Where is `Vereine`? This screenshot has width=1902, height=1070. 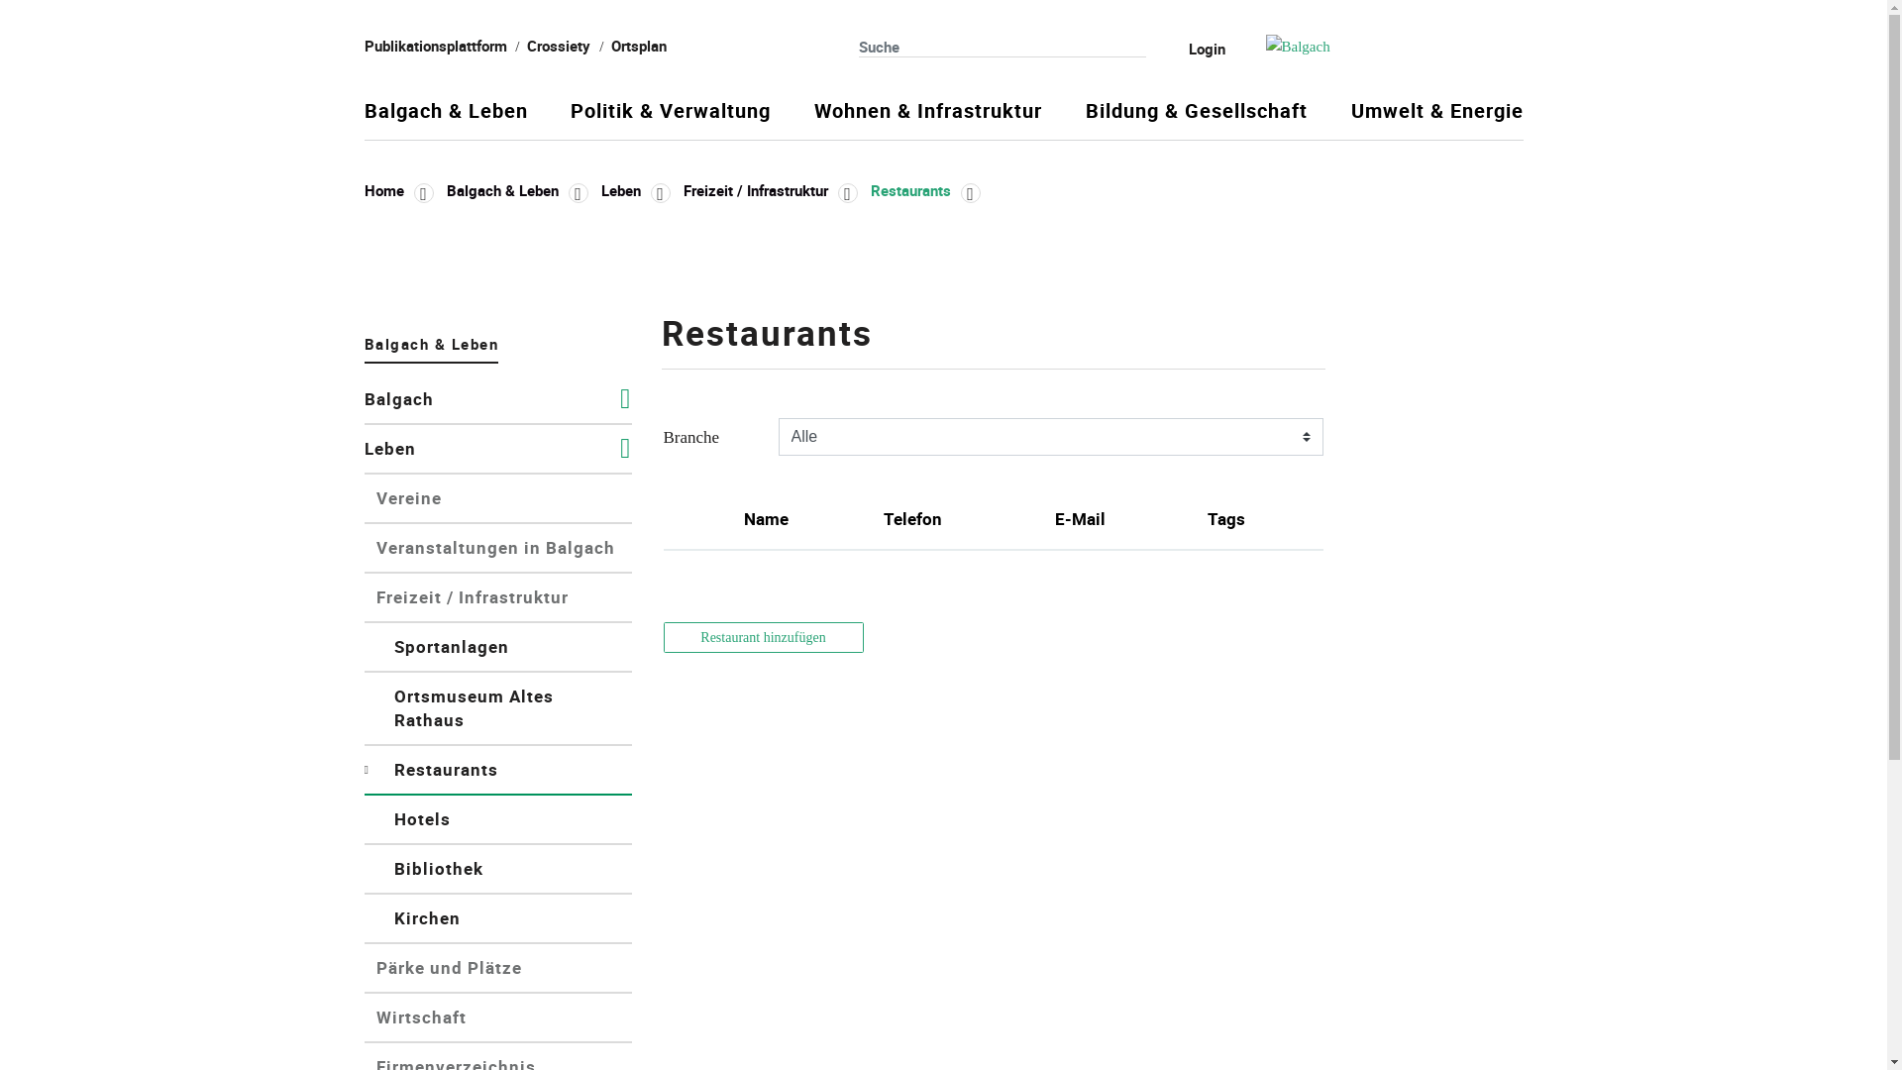 Vereine is located at coordinates (498, 499).